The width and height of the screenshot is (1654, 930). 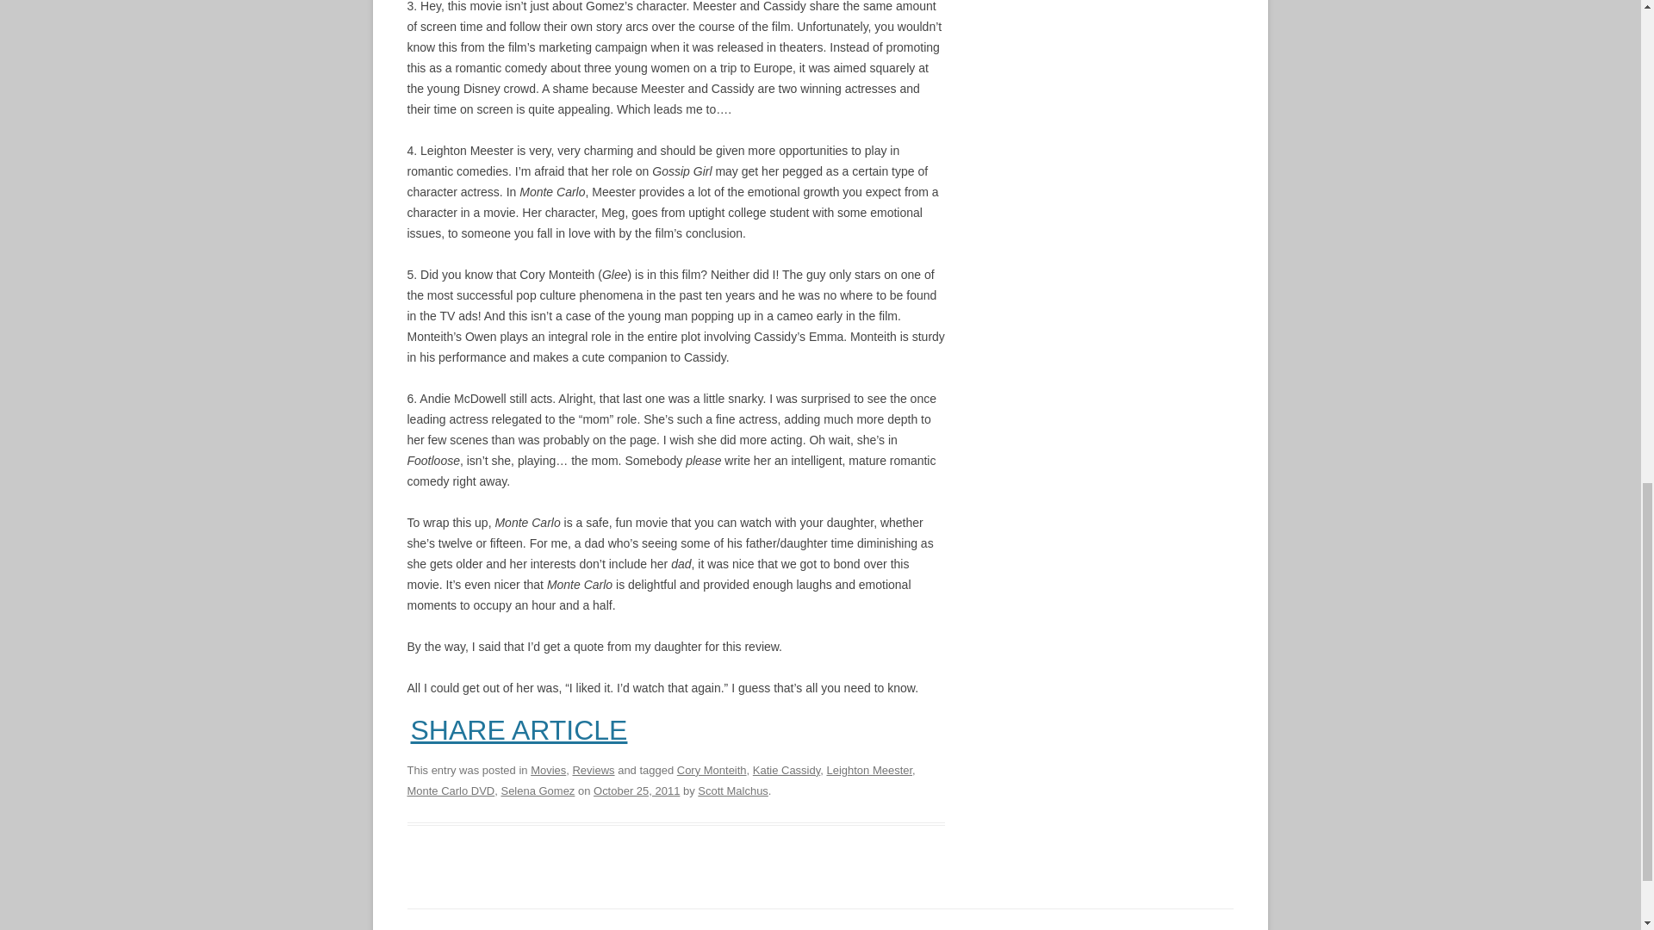 What do you see at coordinates (538, 790) in the screenshot?
I see `Selena Gomez` at bounding box center [538, 790].